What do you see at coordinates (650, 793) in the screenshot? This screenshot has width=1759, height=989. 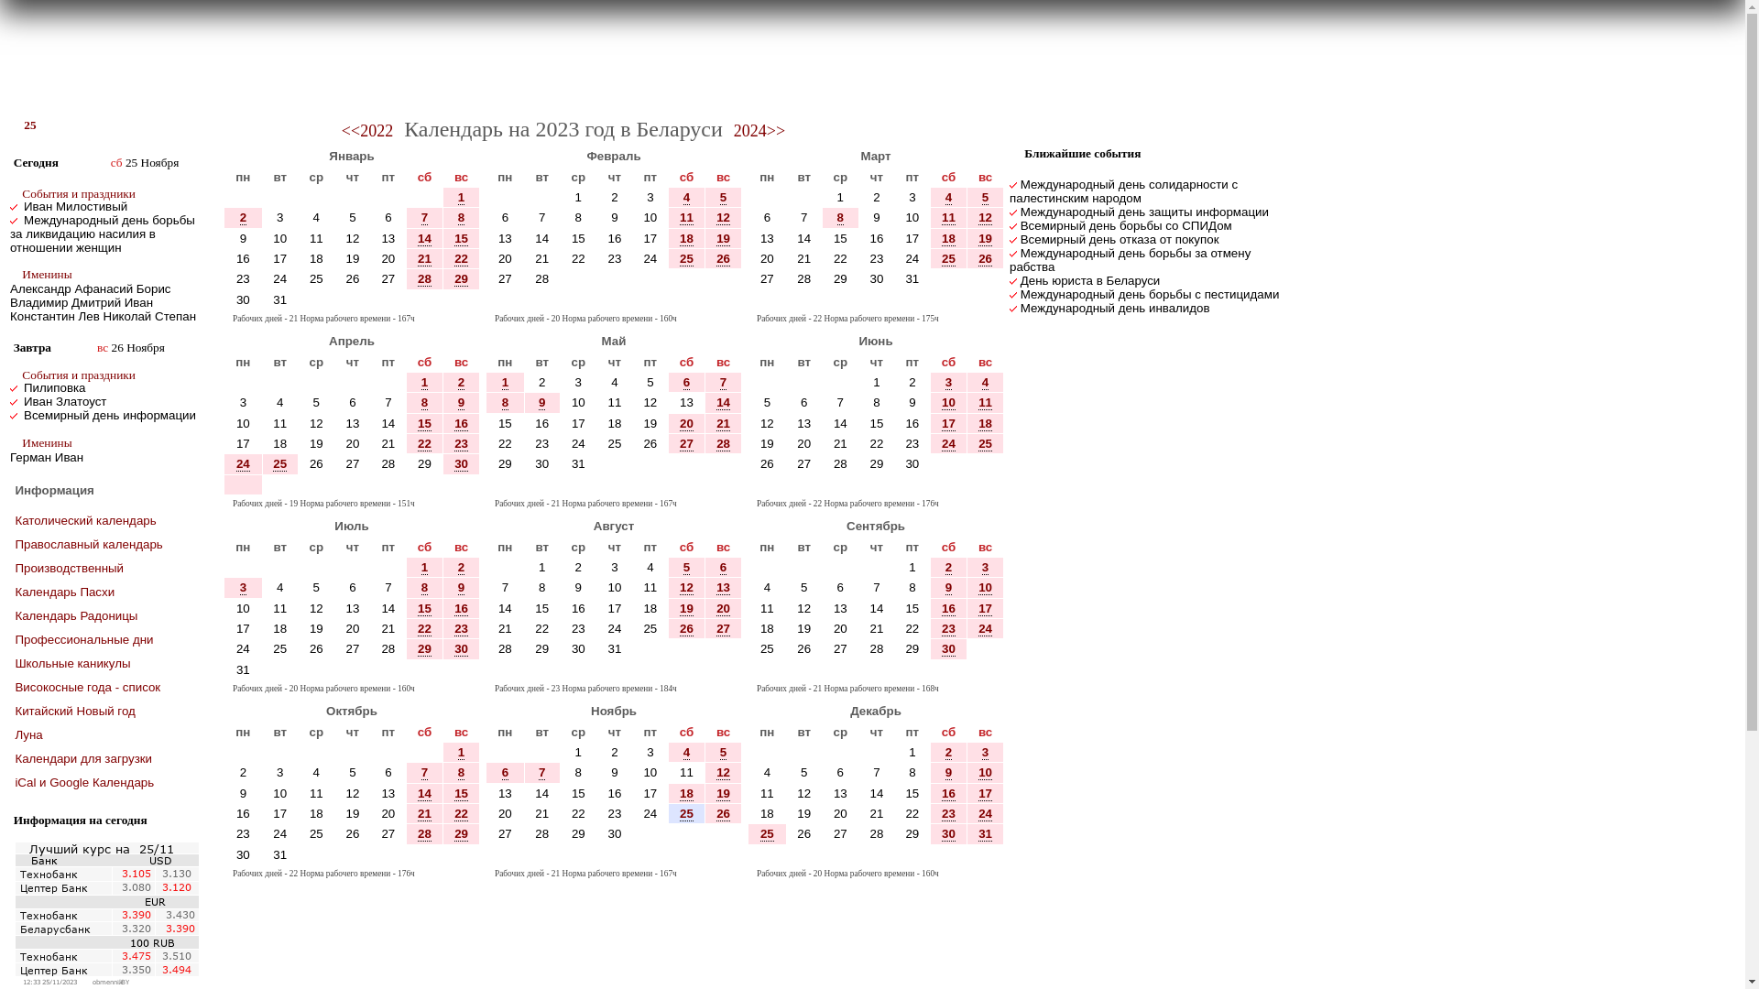 I see `17` at bounding box center [650, 793].